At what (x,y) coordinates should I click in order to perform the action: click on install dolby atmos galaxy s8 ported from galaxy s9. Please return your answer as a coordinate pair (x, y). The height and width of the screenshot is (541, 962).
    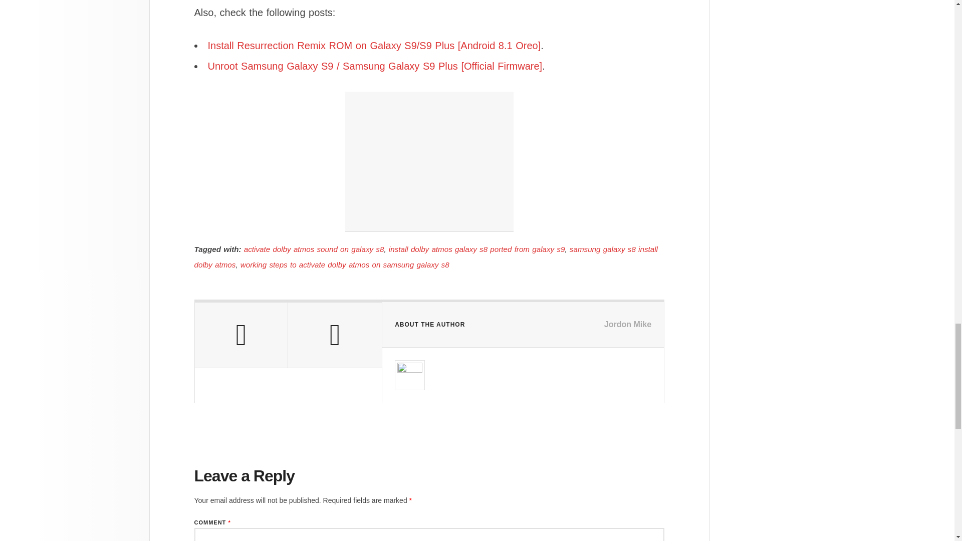
    Looking at the image, I should click on (477, 249).